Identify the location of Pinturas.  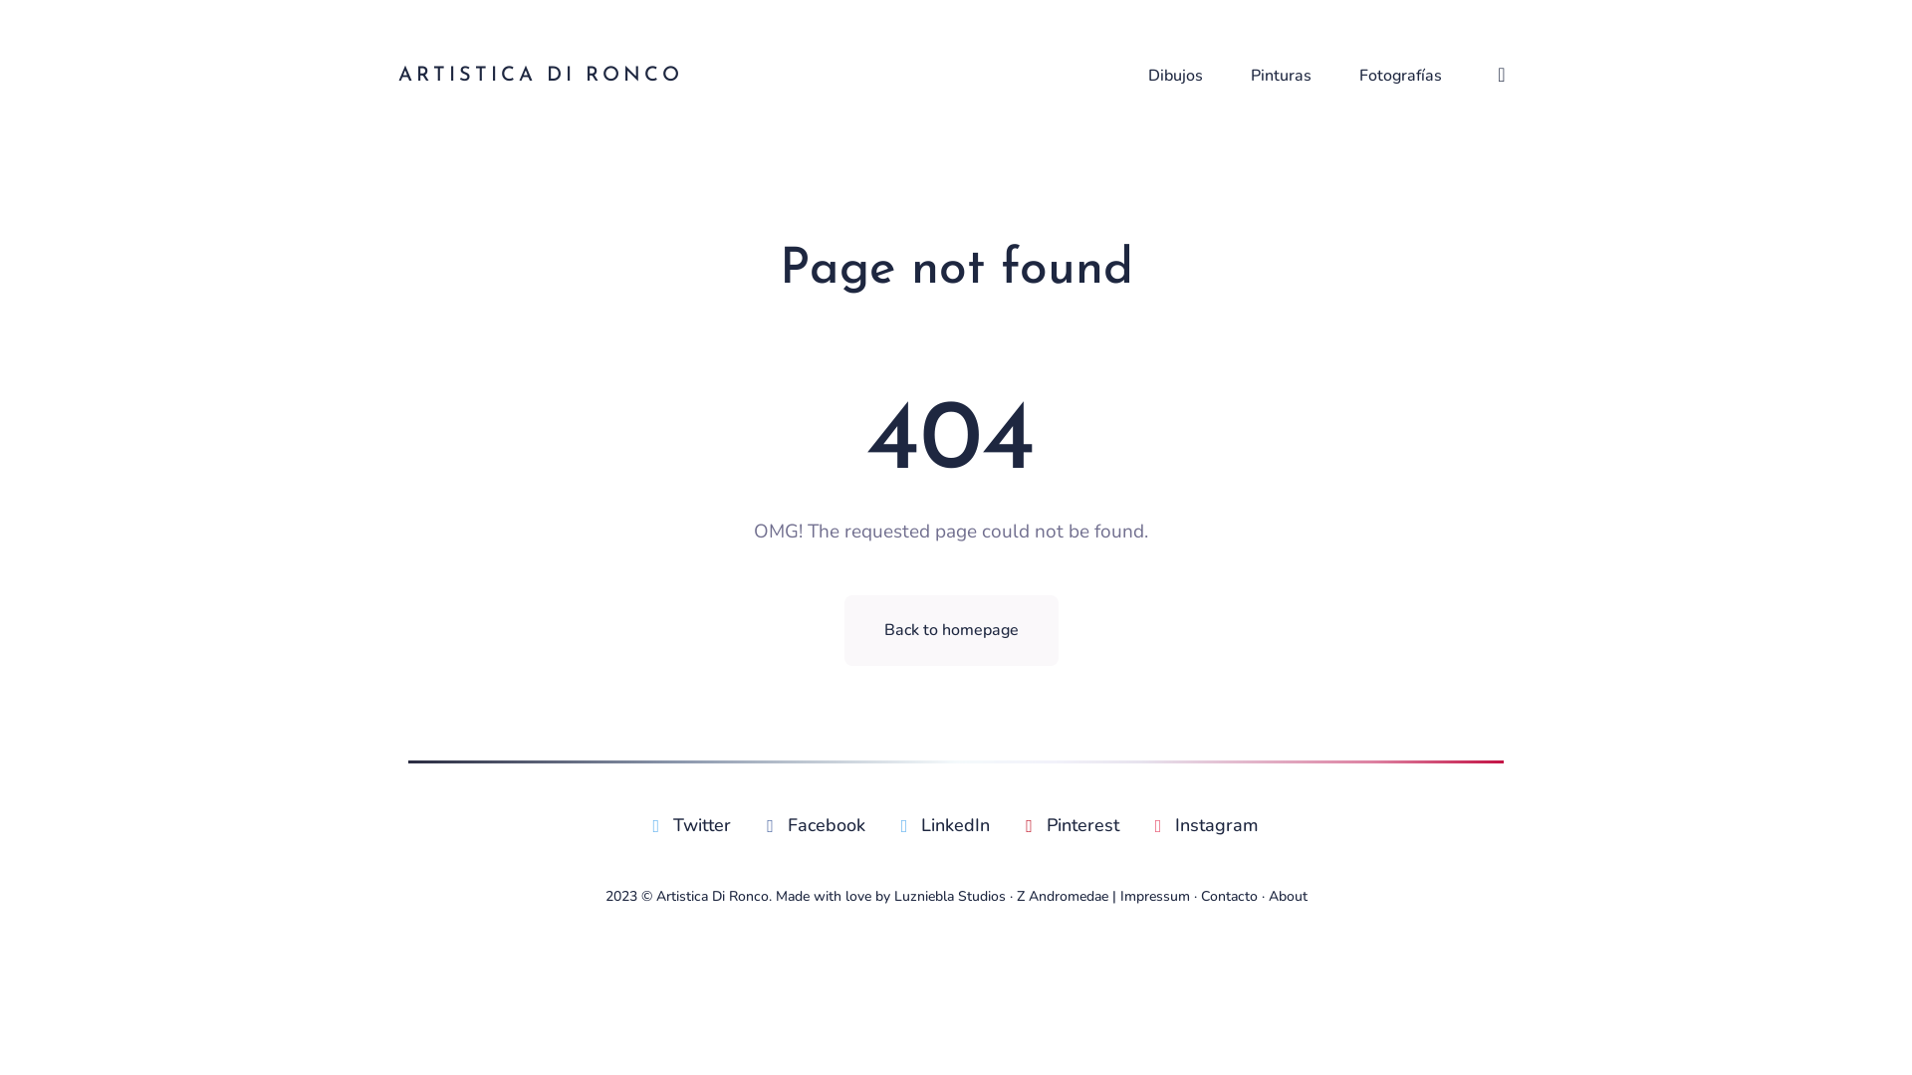
(1281, 76).